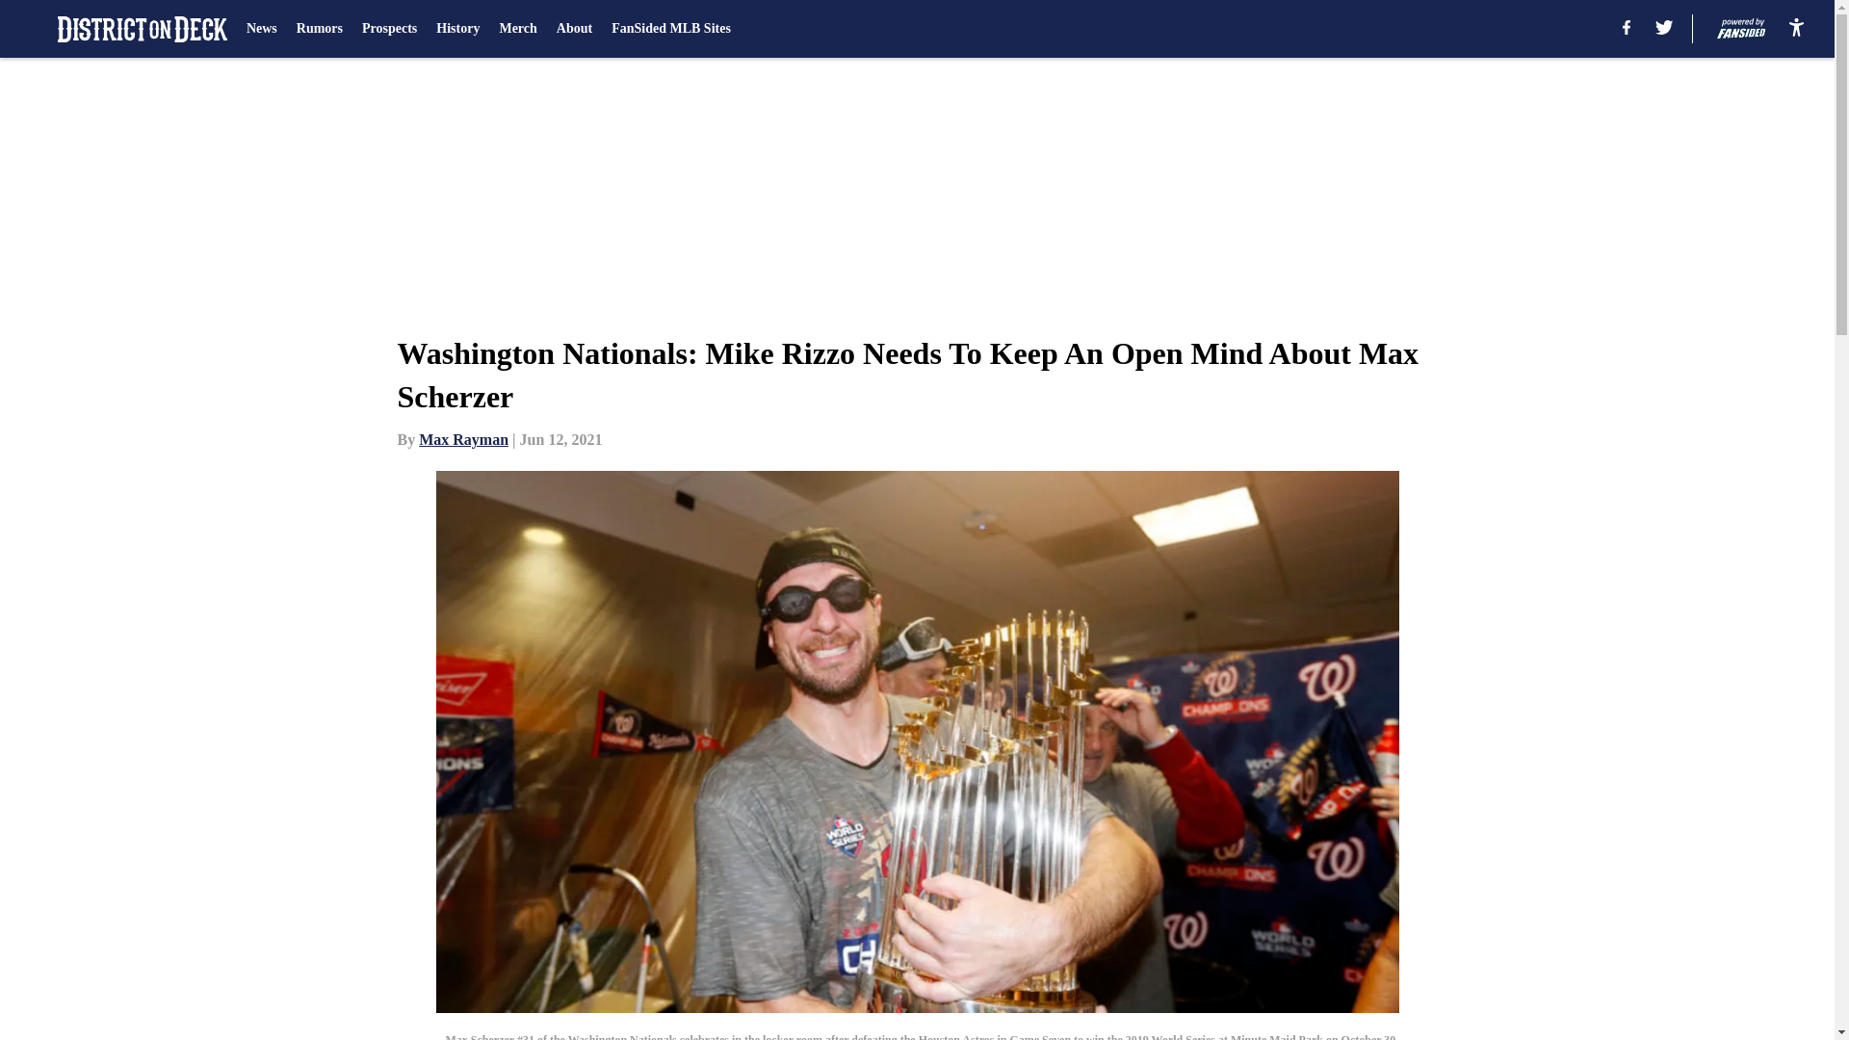  I want to click on Rumors, so click(319, 29).